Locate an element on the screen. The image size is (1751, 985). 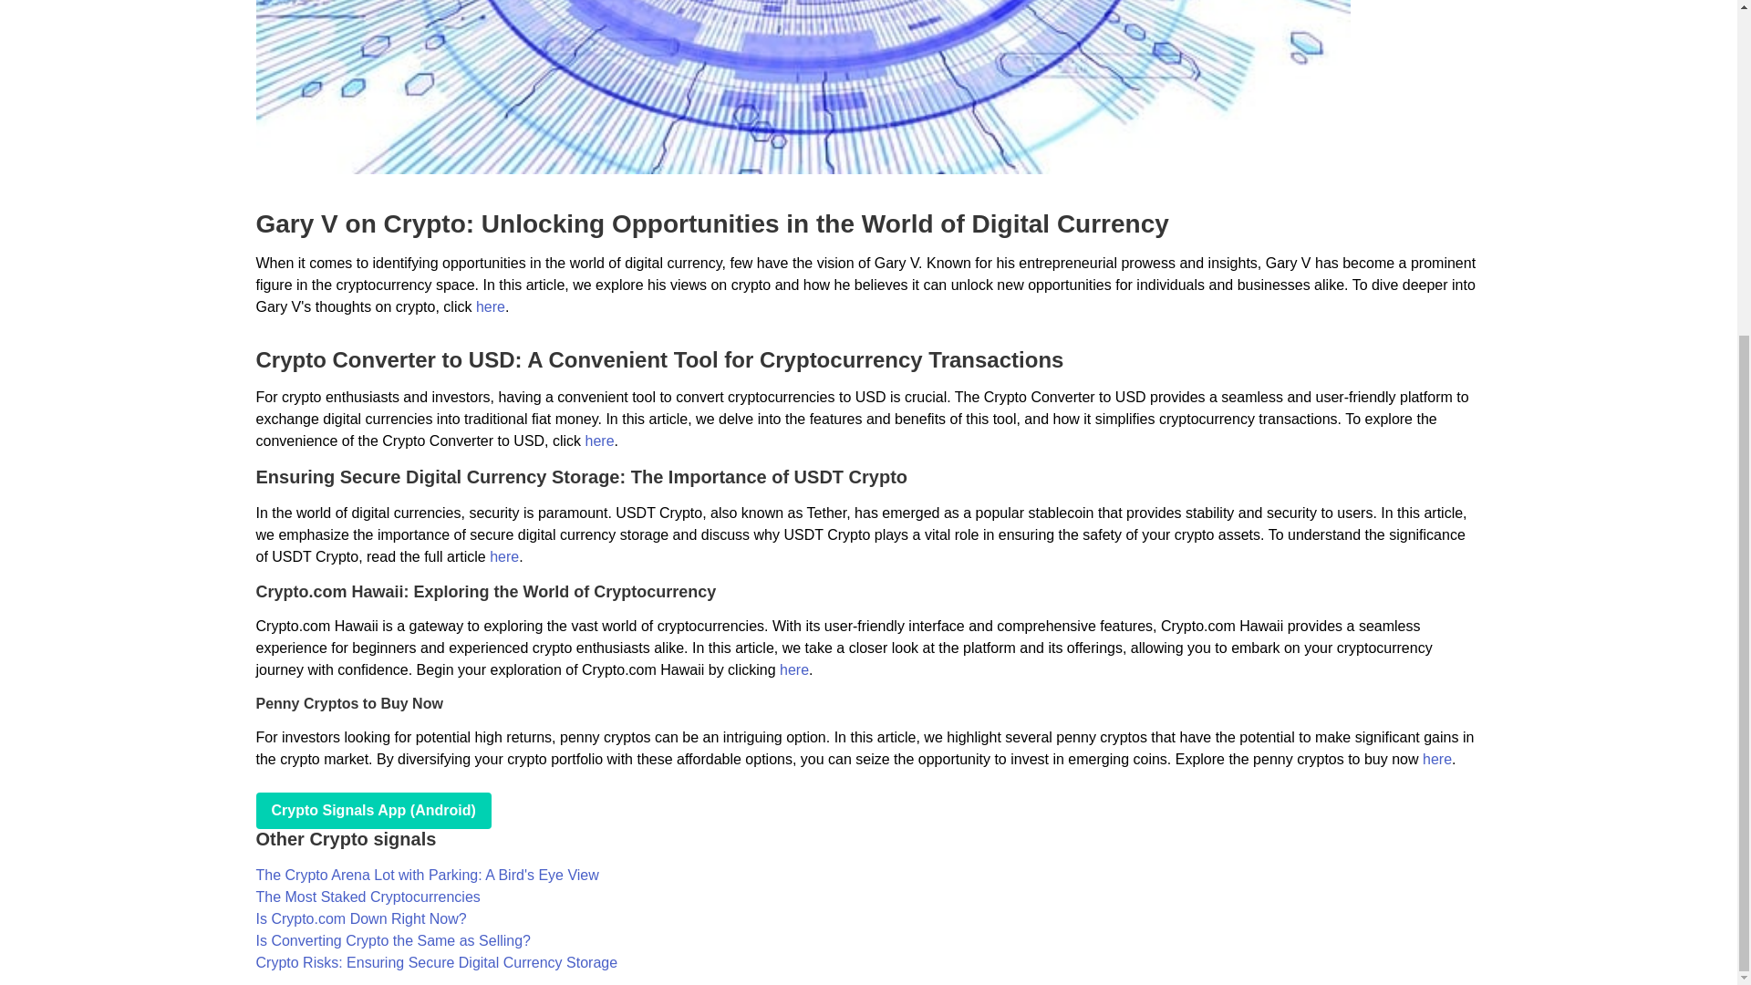
The Crypto Arena Lot with Parking: A Bird is located at coordinates (427, 875).